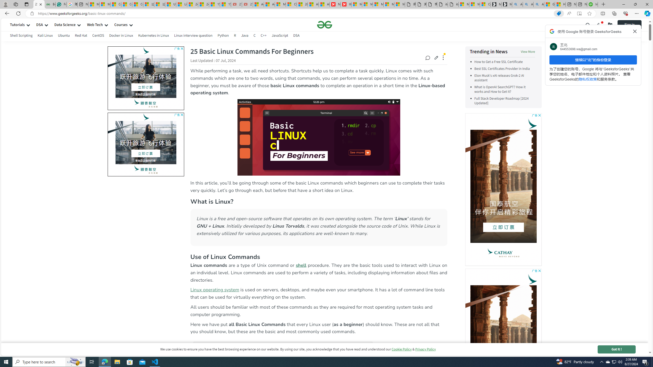 Image resolution: width=653 pixels, height=367 pixels. What do you see at coordinates (146, 142) in the screenshot?
I see `AutomationID: bg5` at bounding box center [146, 142].